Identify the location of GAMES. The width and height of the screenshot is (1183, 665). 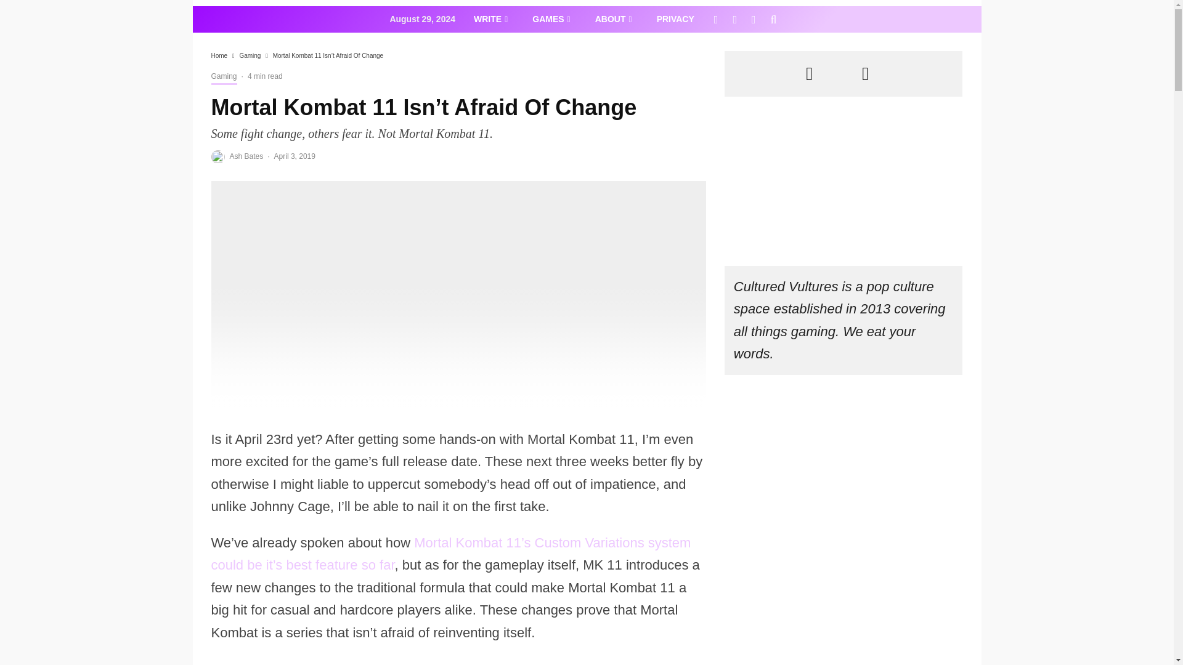
(551, 18).